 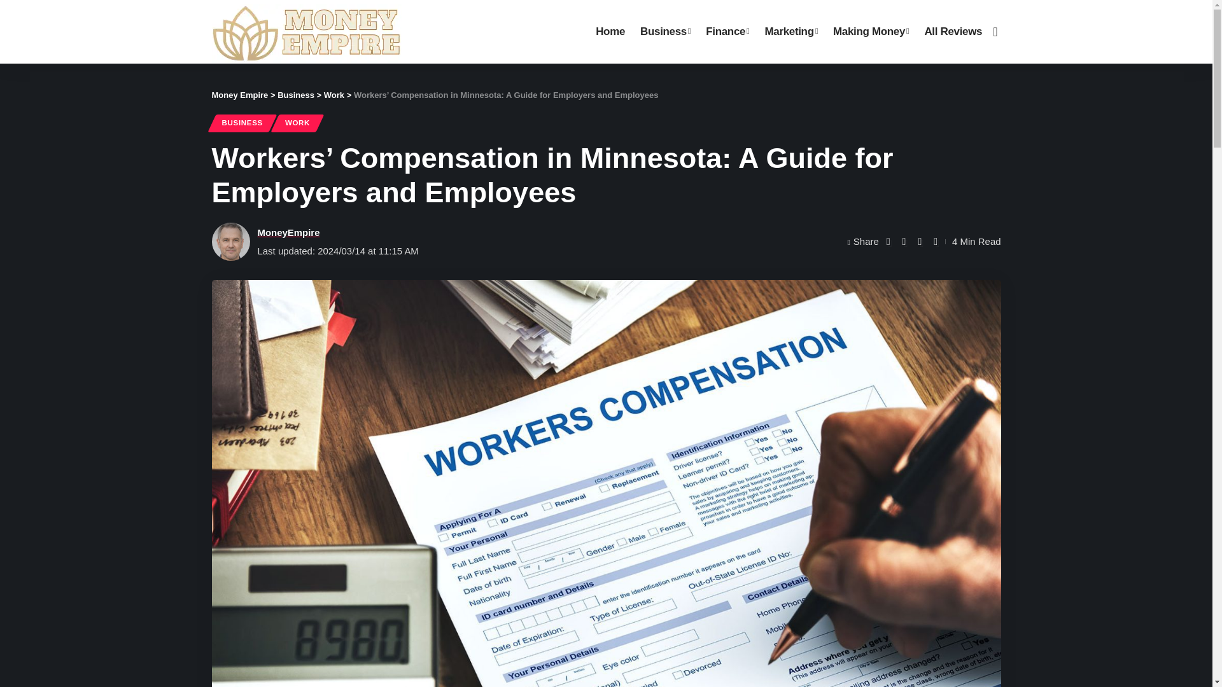 I want to click on Making Money, so click(x=871, y=32).